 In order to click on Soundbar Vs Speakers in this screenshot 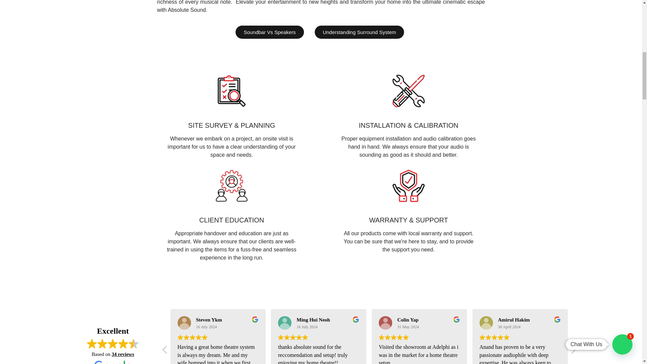, I will do `click(269, 32)`.